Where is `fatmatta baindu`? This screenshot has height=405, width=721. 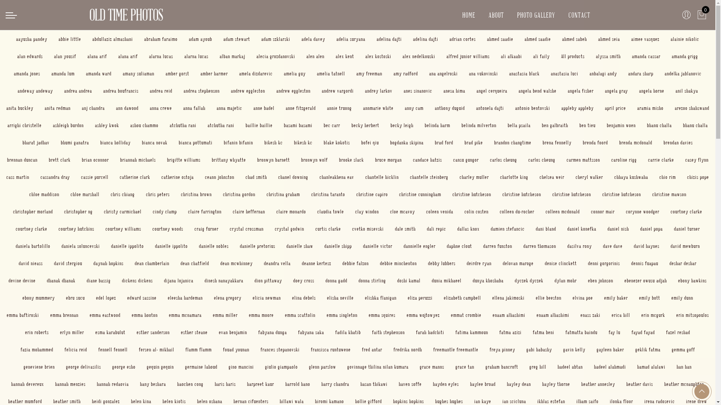 fatmatta baindu is located at coordinates (581, 332).